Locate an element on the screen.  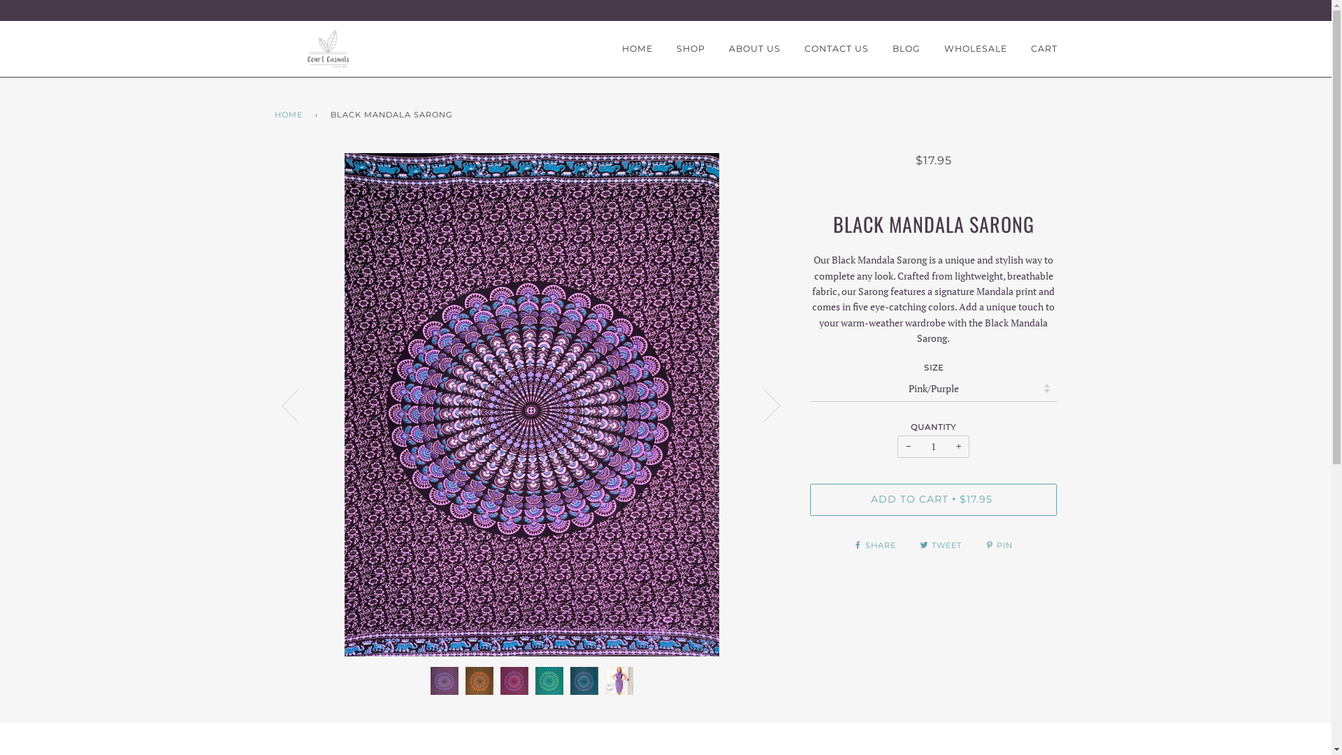
WHOLESALE is located at coordinates (975, 49).